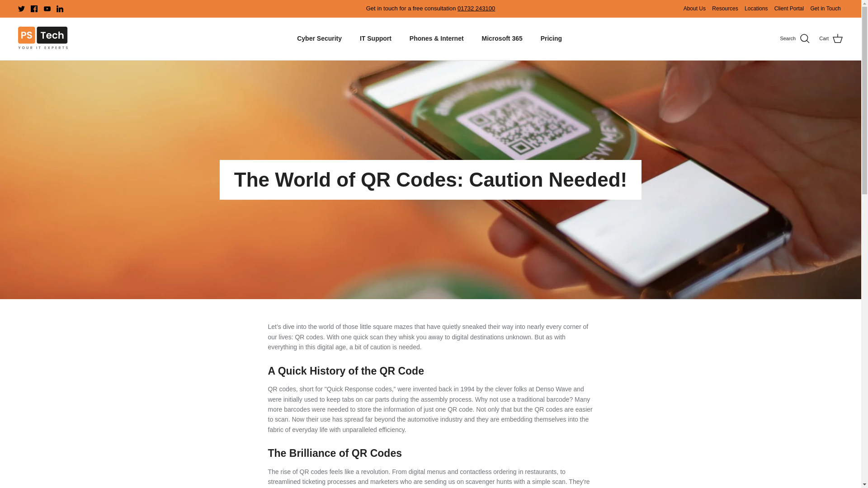 The height and width of the screenshot is (488, 868). What do you see at coordinates (825, 8) in the screenshot?
I see `Get in Touch` at bounding box center [825, 8].